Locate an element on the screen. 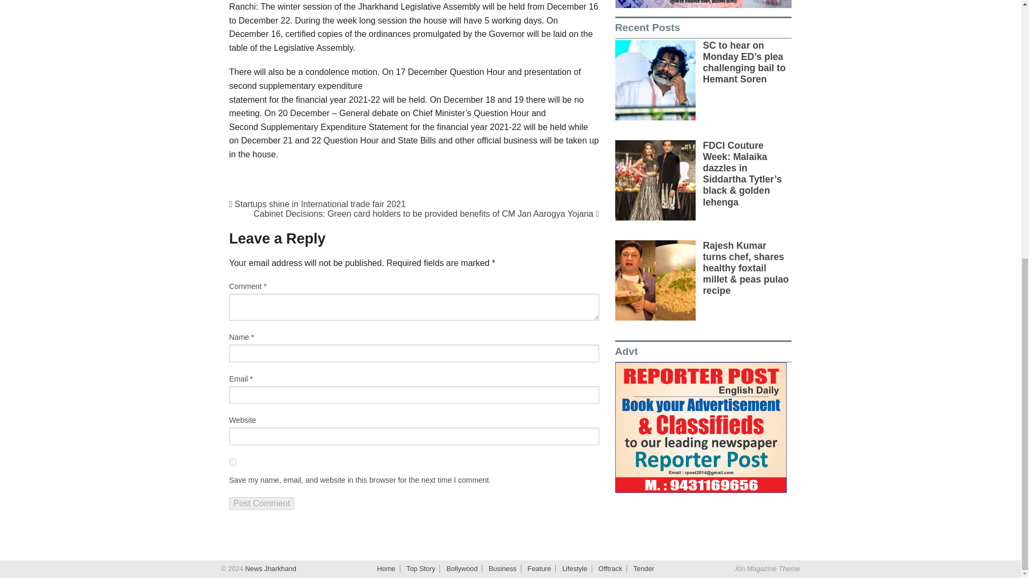 Image resolution: width=1029 pixels, height=578 pixels. Top Story is located at coordinates (420, 568).